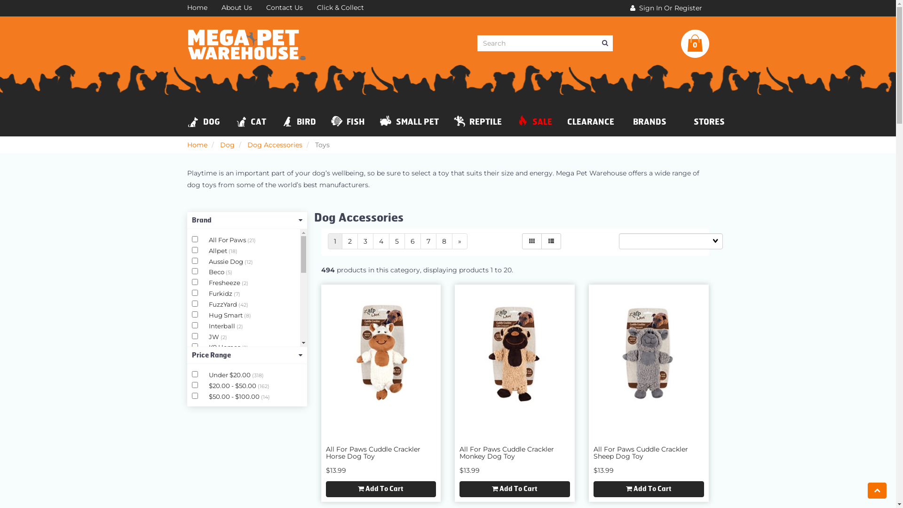 This screenshot has width=903, height=508. Describe the element at coordinates (227, 262) in the screenshot. I see `Aussie Dog` at that location.